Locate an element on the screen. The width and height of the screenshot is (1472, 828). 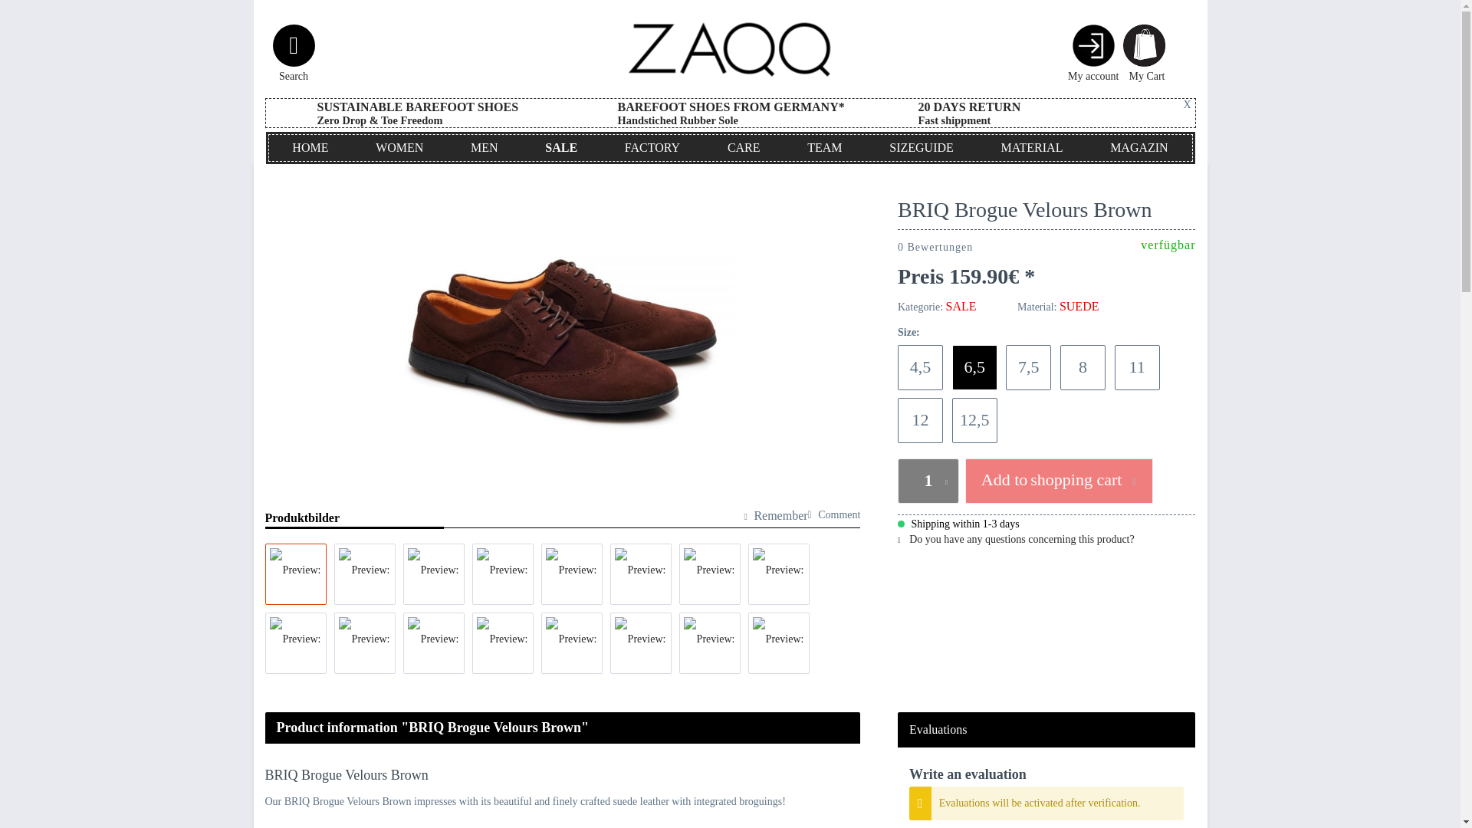
Handmade Barefoot Shoes from Germany - Switch to homepage is located at coordinates (730, 49).